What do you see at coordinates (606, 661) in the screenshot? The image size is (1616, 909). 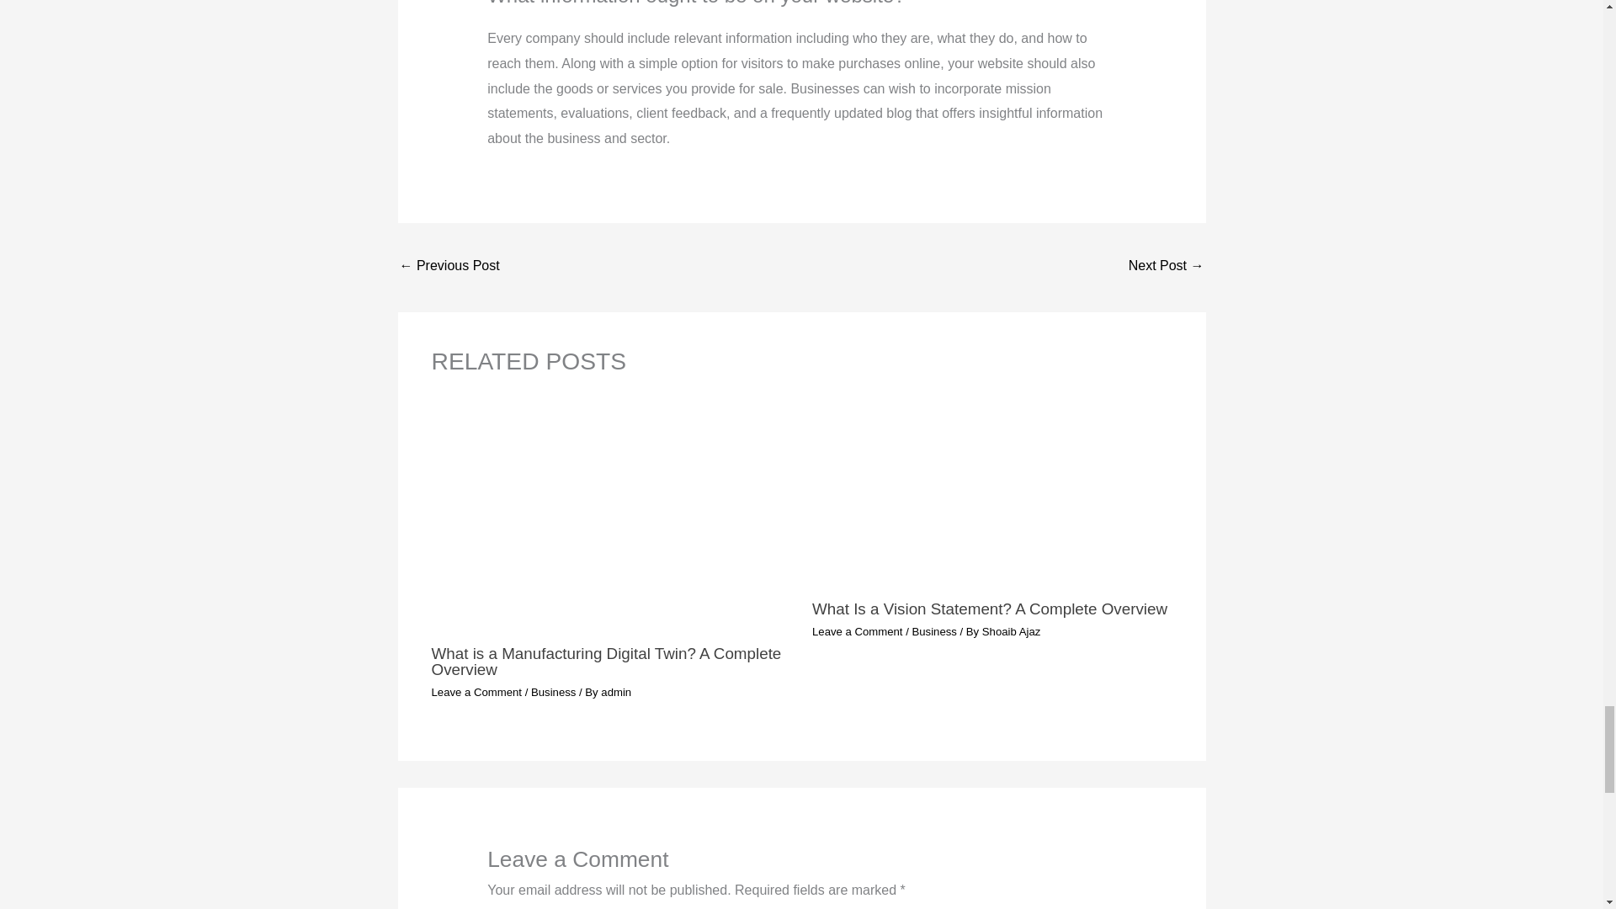 I see `What is a Manufacturing Digital Twin? A Complete Overview` at bounding box center [606, 661].